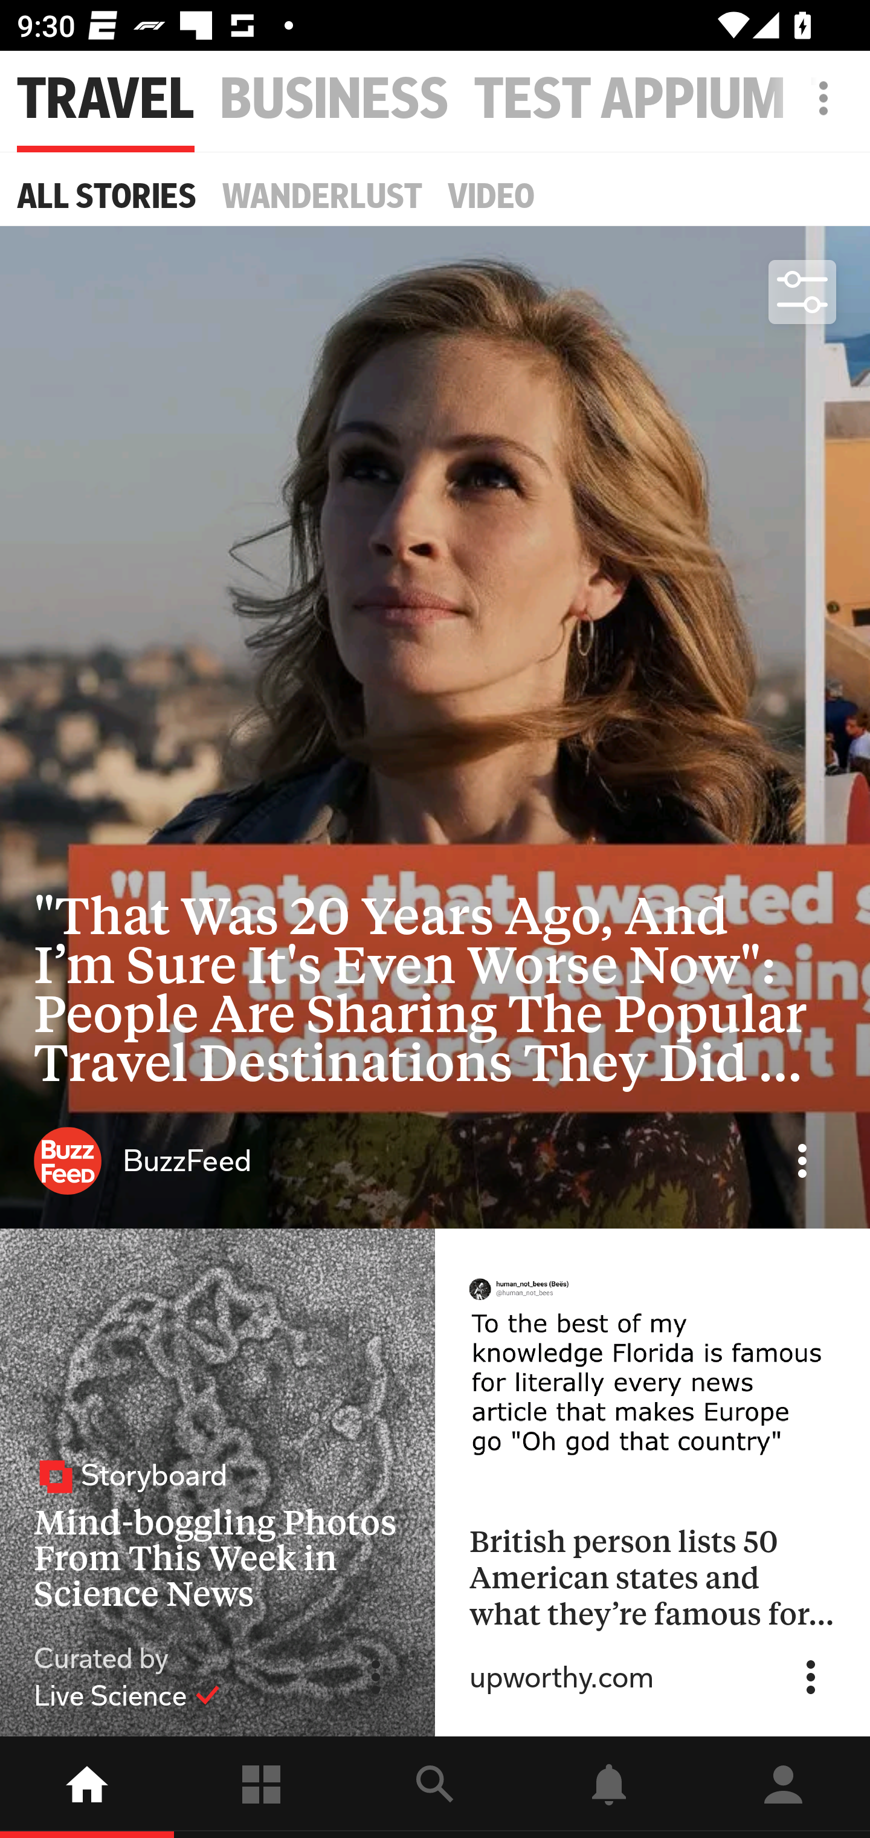  Describe the element at coordinates (106, 195) in the screenshot. I see `ALL STORIES` at that location.